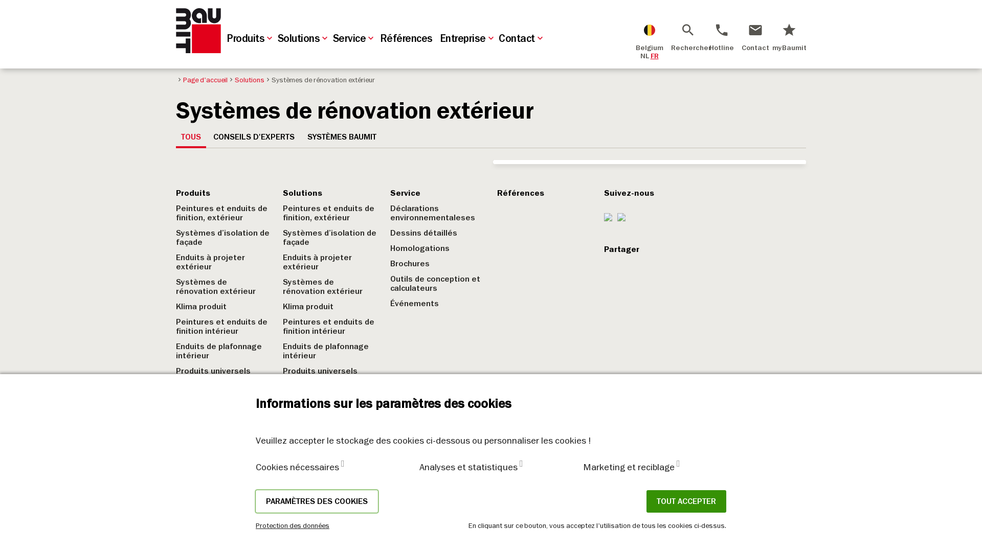 The height and width of the screenshot is (552, 982). Describe the element at coordinates (191, 449) in the screenshot. I see `Histoire` at that location.